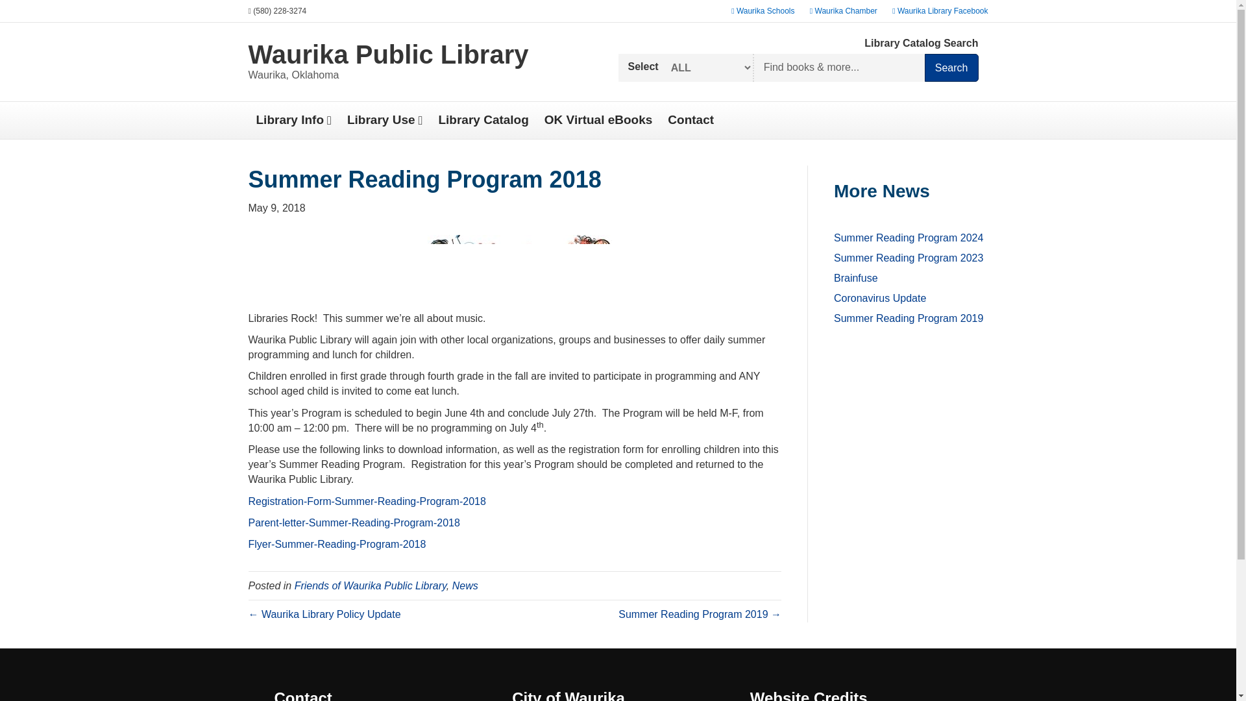 The width and height of the screenshot is (1246, 701). What do you see at coordinates (951, 68) in the screenshot?
I see `Search` at bounding box center [951, 68].